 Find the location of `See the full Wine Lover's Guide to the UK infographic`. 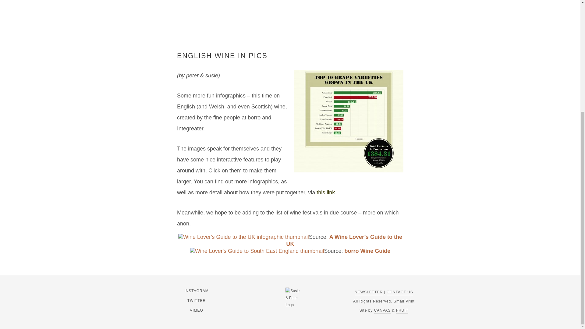

See the full Wine Lover's Guide to the UK infographic is located at coordinates (243, 237).